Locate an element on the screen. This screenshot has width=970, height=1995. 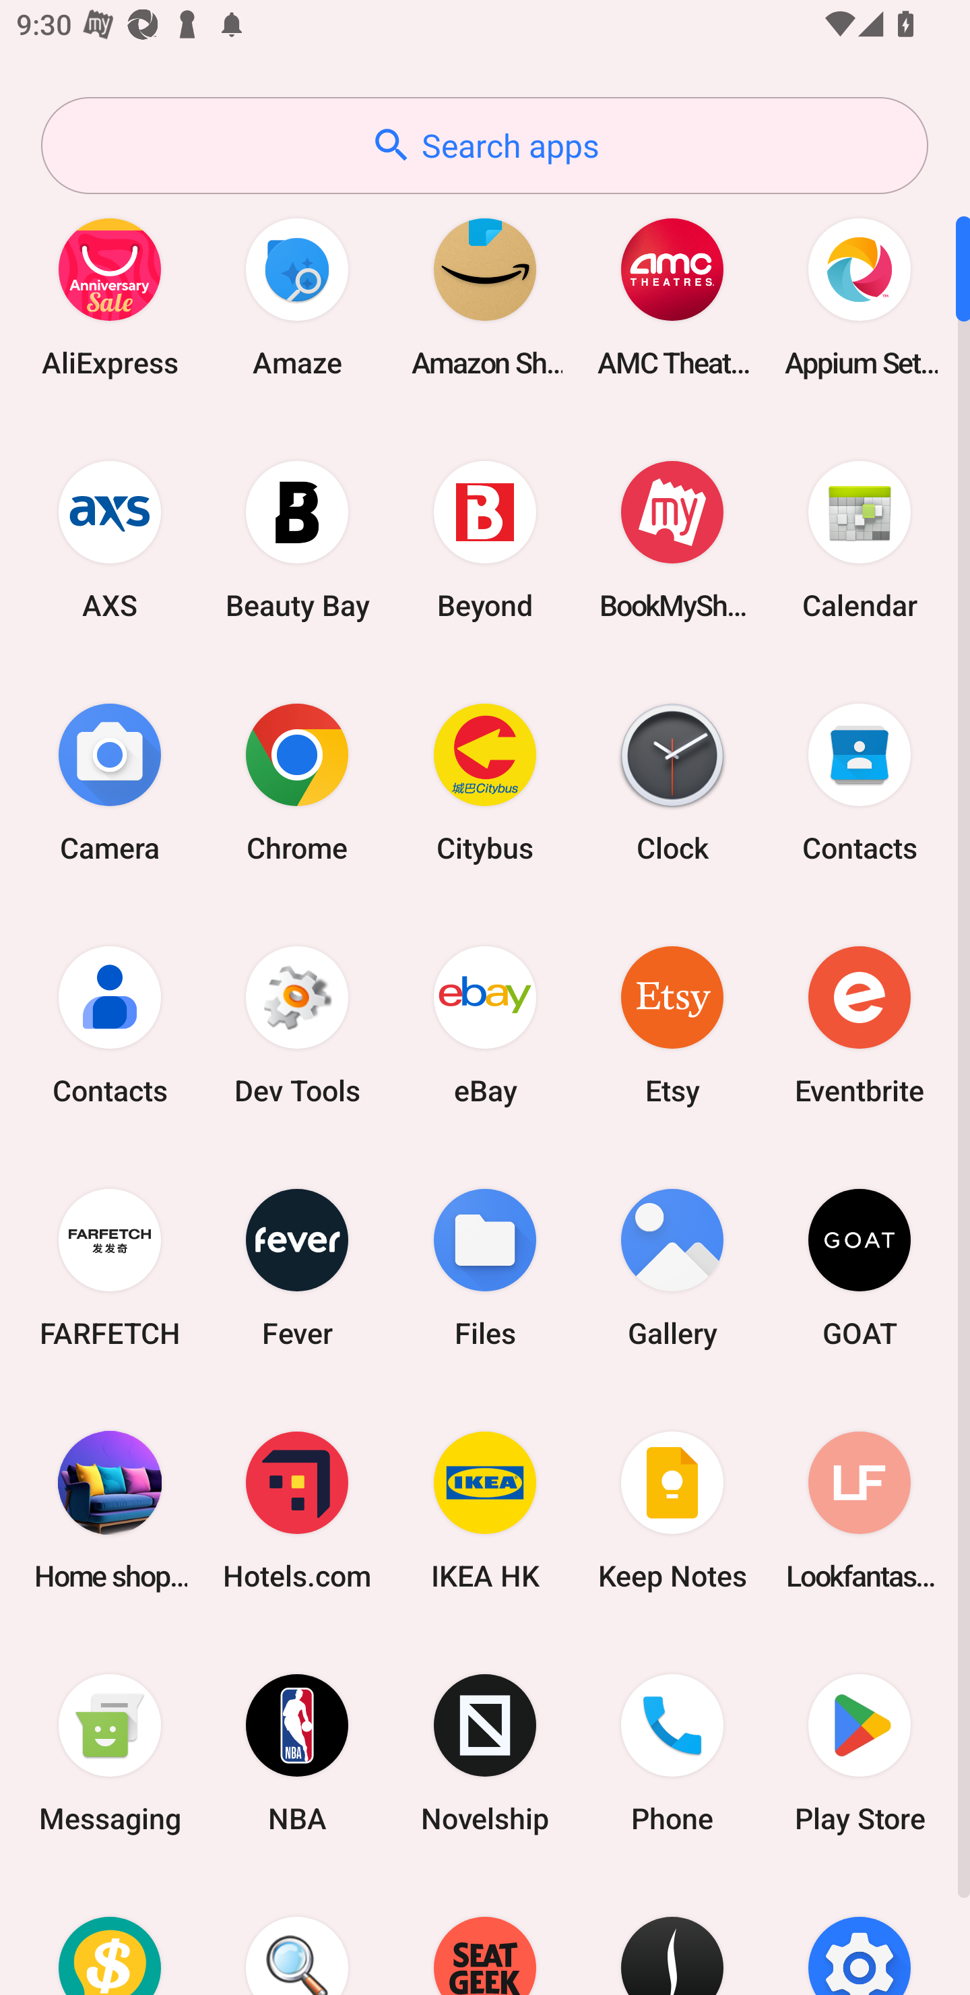
Contacts is located at coordinates (860, 782).